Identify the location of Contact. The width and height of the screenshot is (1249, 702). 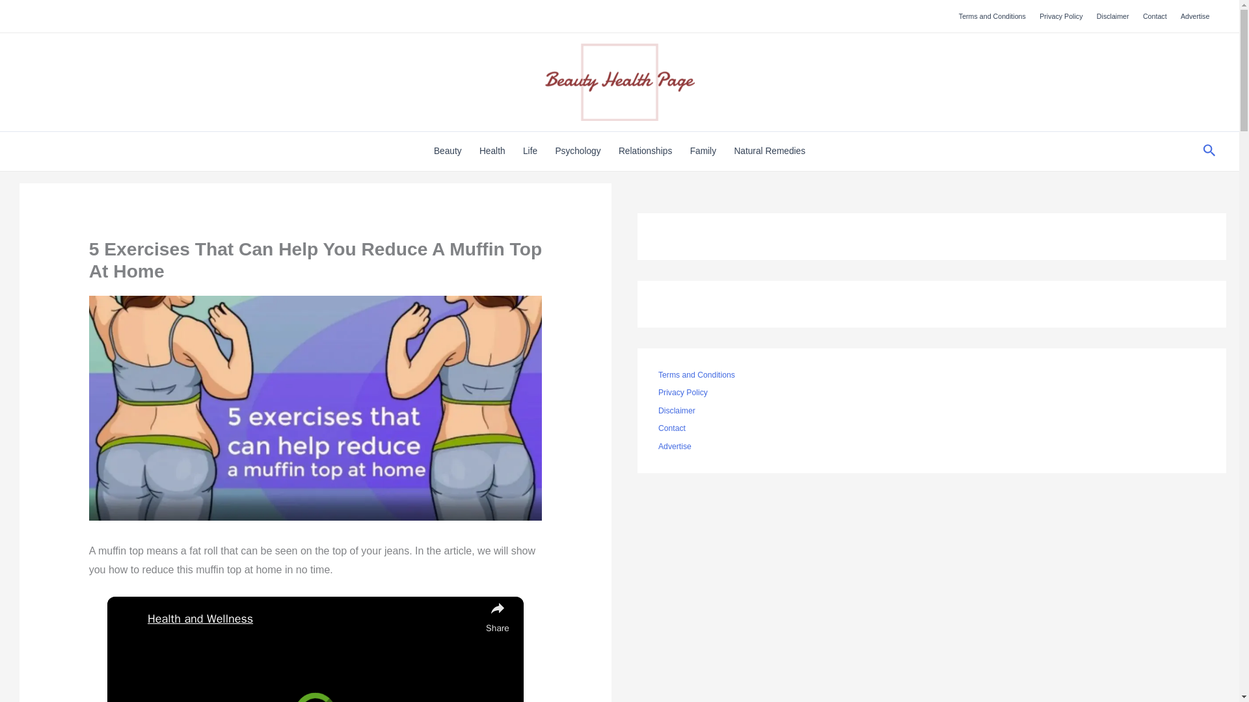
(1154, 16).